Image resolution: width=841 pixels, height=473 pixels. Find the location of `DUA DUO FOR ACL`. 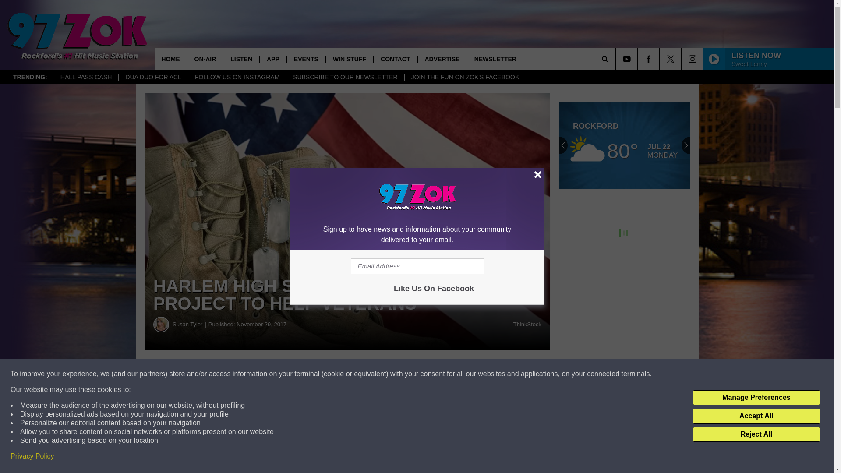

DUA DUO FOR ACL is located at coordinates (153, 77).